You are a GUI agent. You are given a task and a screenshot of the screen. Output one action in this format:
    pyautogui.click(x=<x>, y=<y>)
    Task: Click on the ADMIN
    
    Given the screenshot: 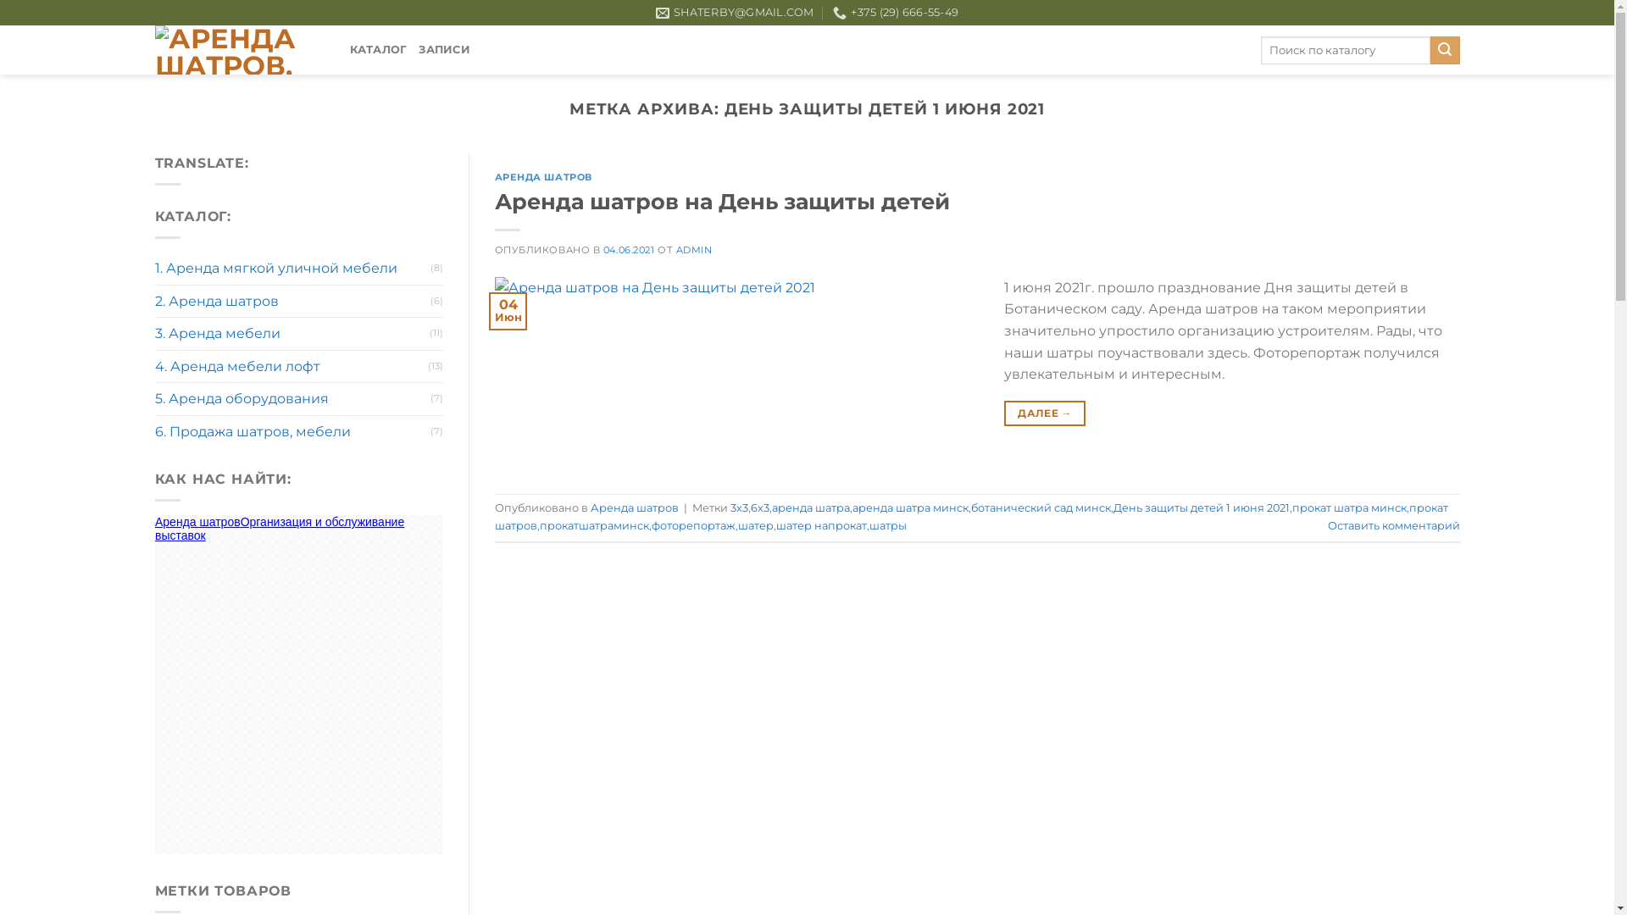 What is the action you would take?
    pyautogui.click(x=695, y=250)
    